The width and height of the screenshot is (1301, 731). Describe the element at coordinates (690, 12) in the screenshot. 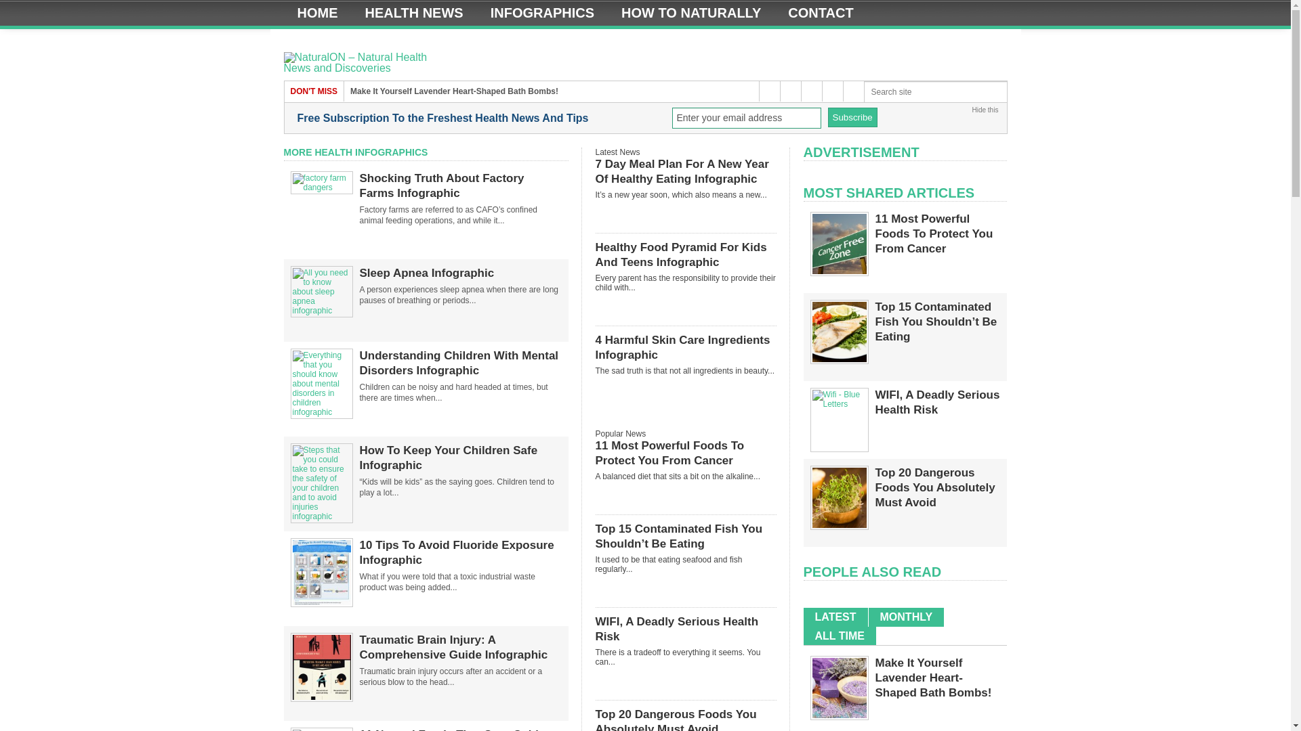

I see `HOW TO NATURALLY` at that location.